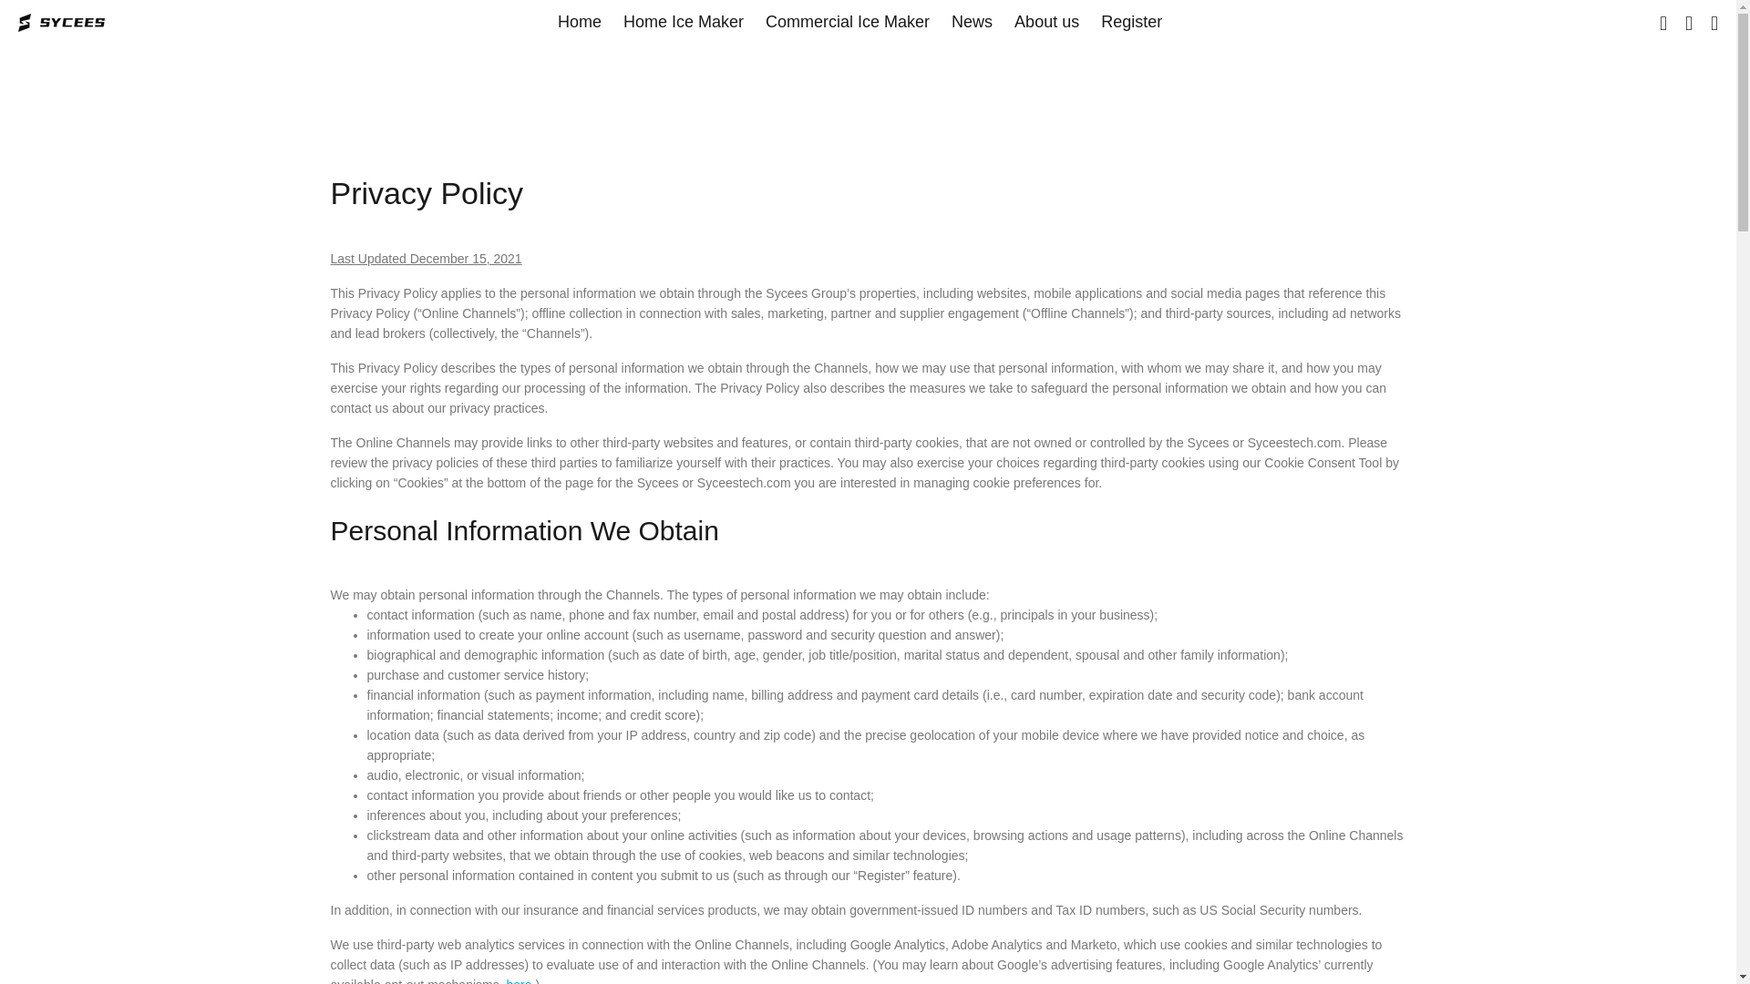  What do you see at coordinates (580, 22) in the screenshot?
I see `Home` at bounding box center [580, 22].